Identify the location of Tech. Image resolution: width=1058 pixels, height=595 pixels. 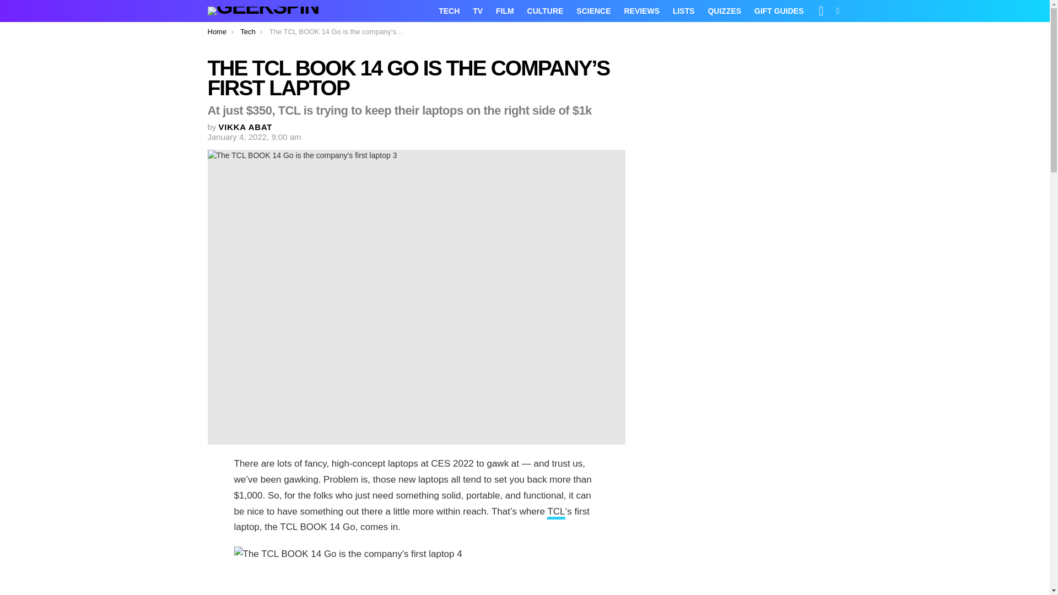
(247, 31).